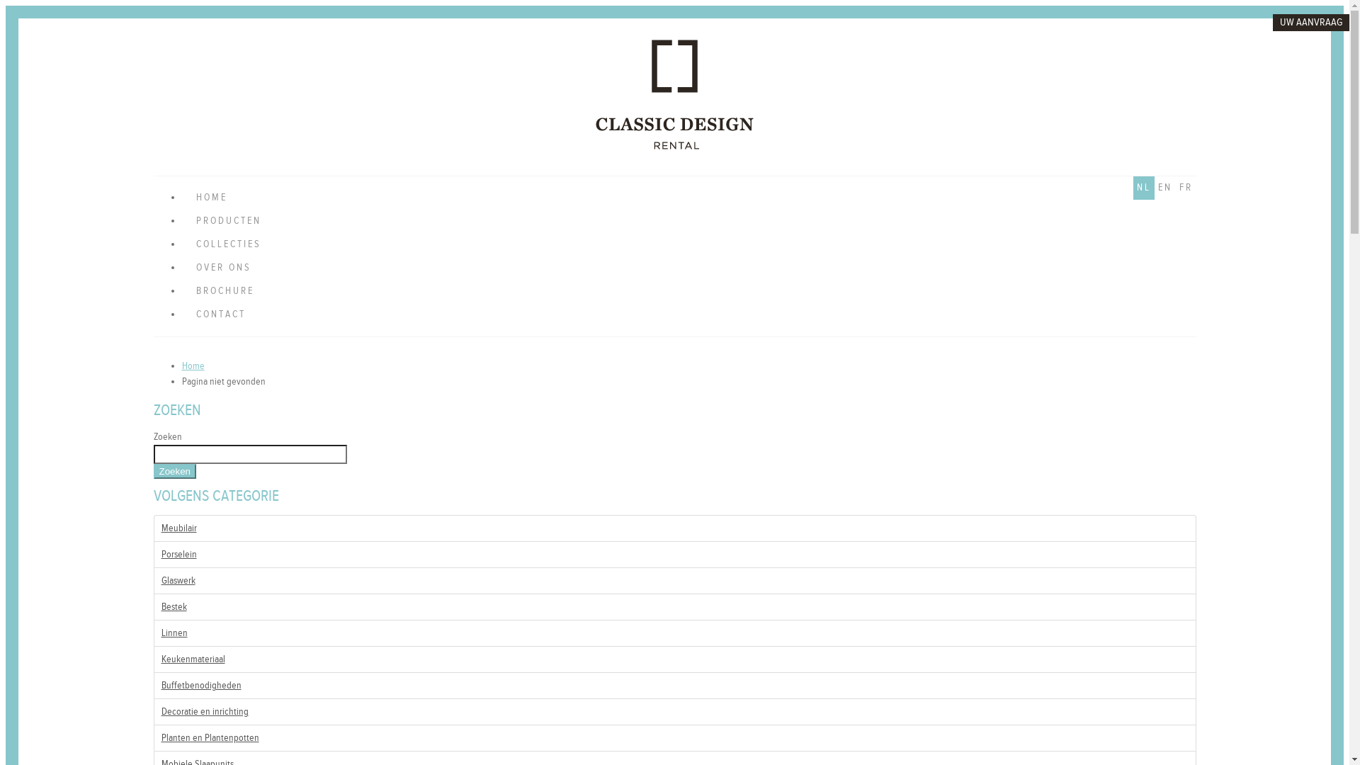  Describe the element at coordinates (674, 147) in the screenshot. I see `Classic Design Rental` at that location.